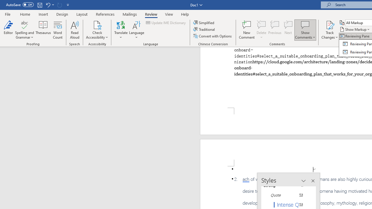 This screenshot has height=209, width=372. I want to click on Quote, so click(286, 195).